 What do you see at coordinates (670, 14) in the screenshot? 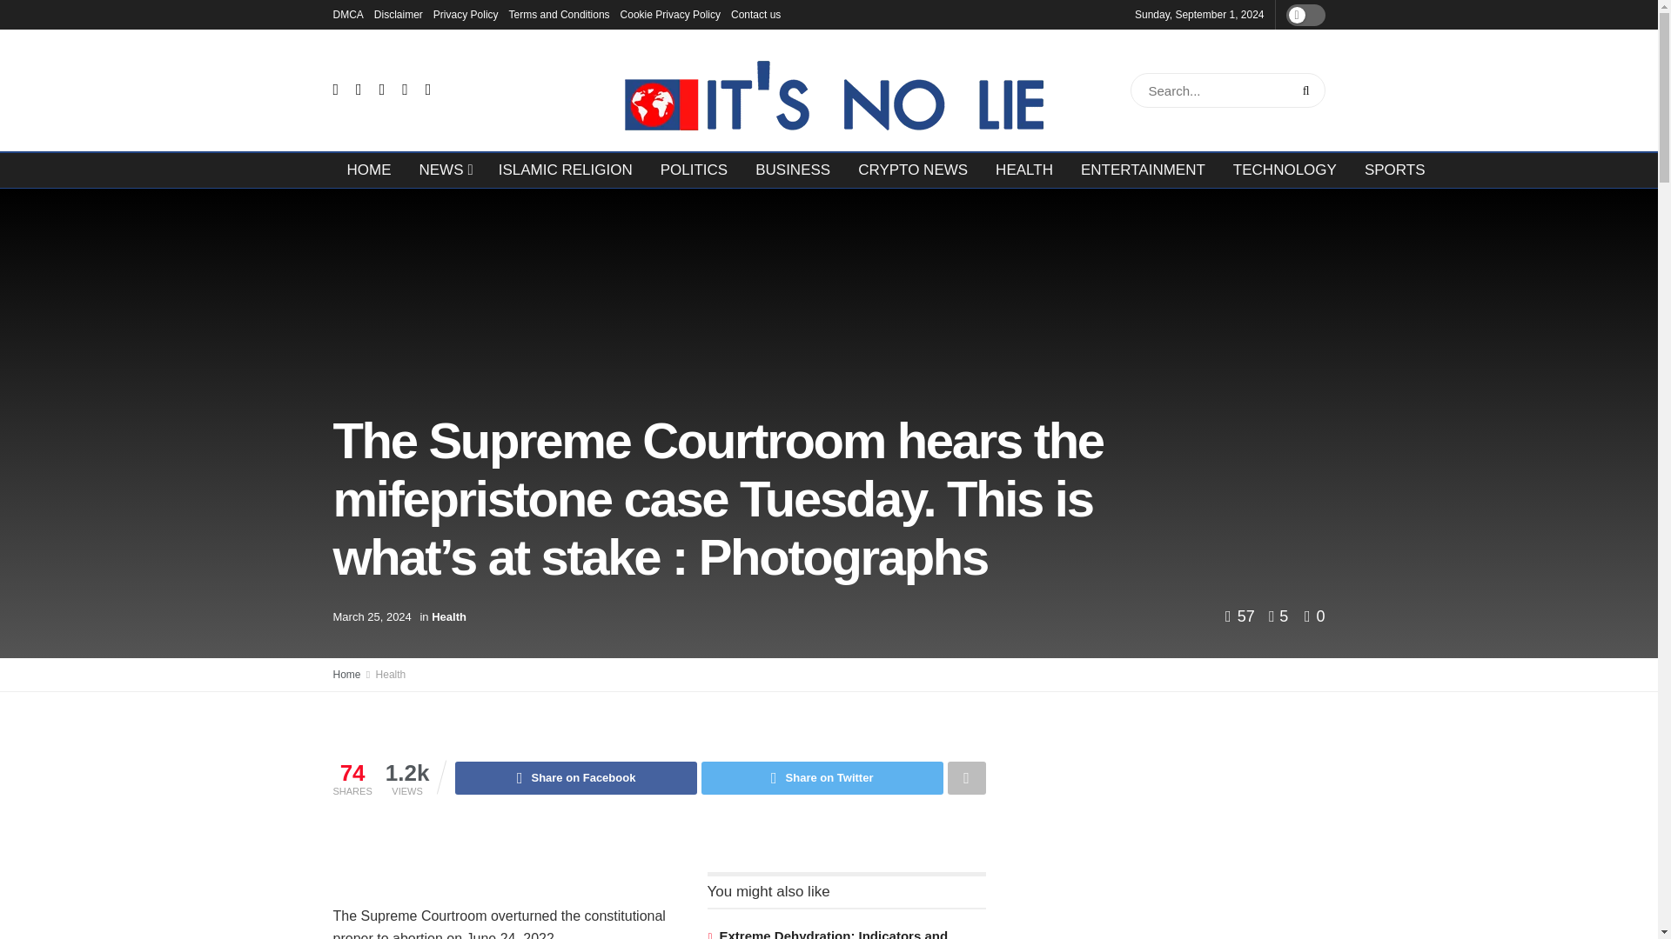
I see `Cookie Privacy Policy` at bounding box center [670, 14].